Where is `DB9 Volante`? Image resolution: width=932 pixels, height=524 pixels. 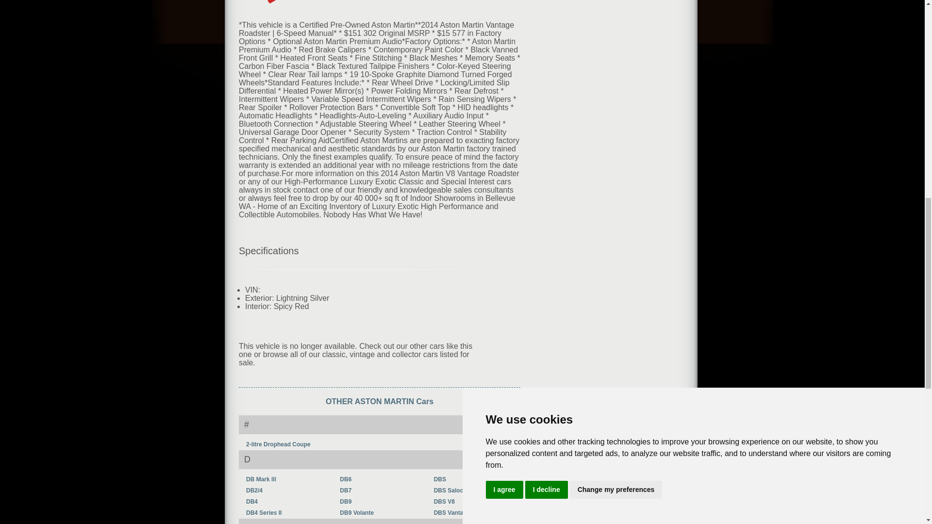 DB9 Volante is located at coordinates (356, 512).